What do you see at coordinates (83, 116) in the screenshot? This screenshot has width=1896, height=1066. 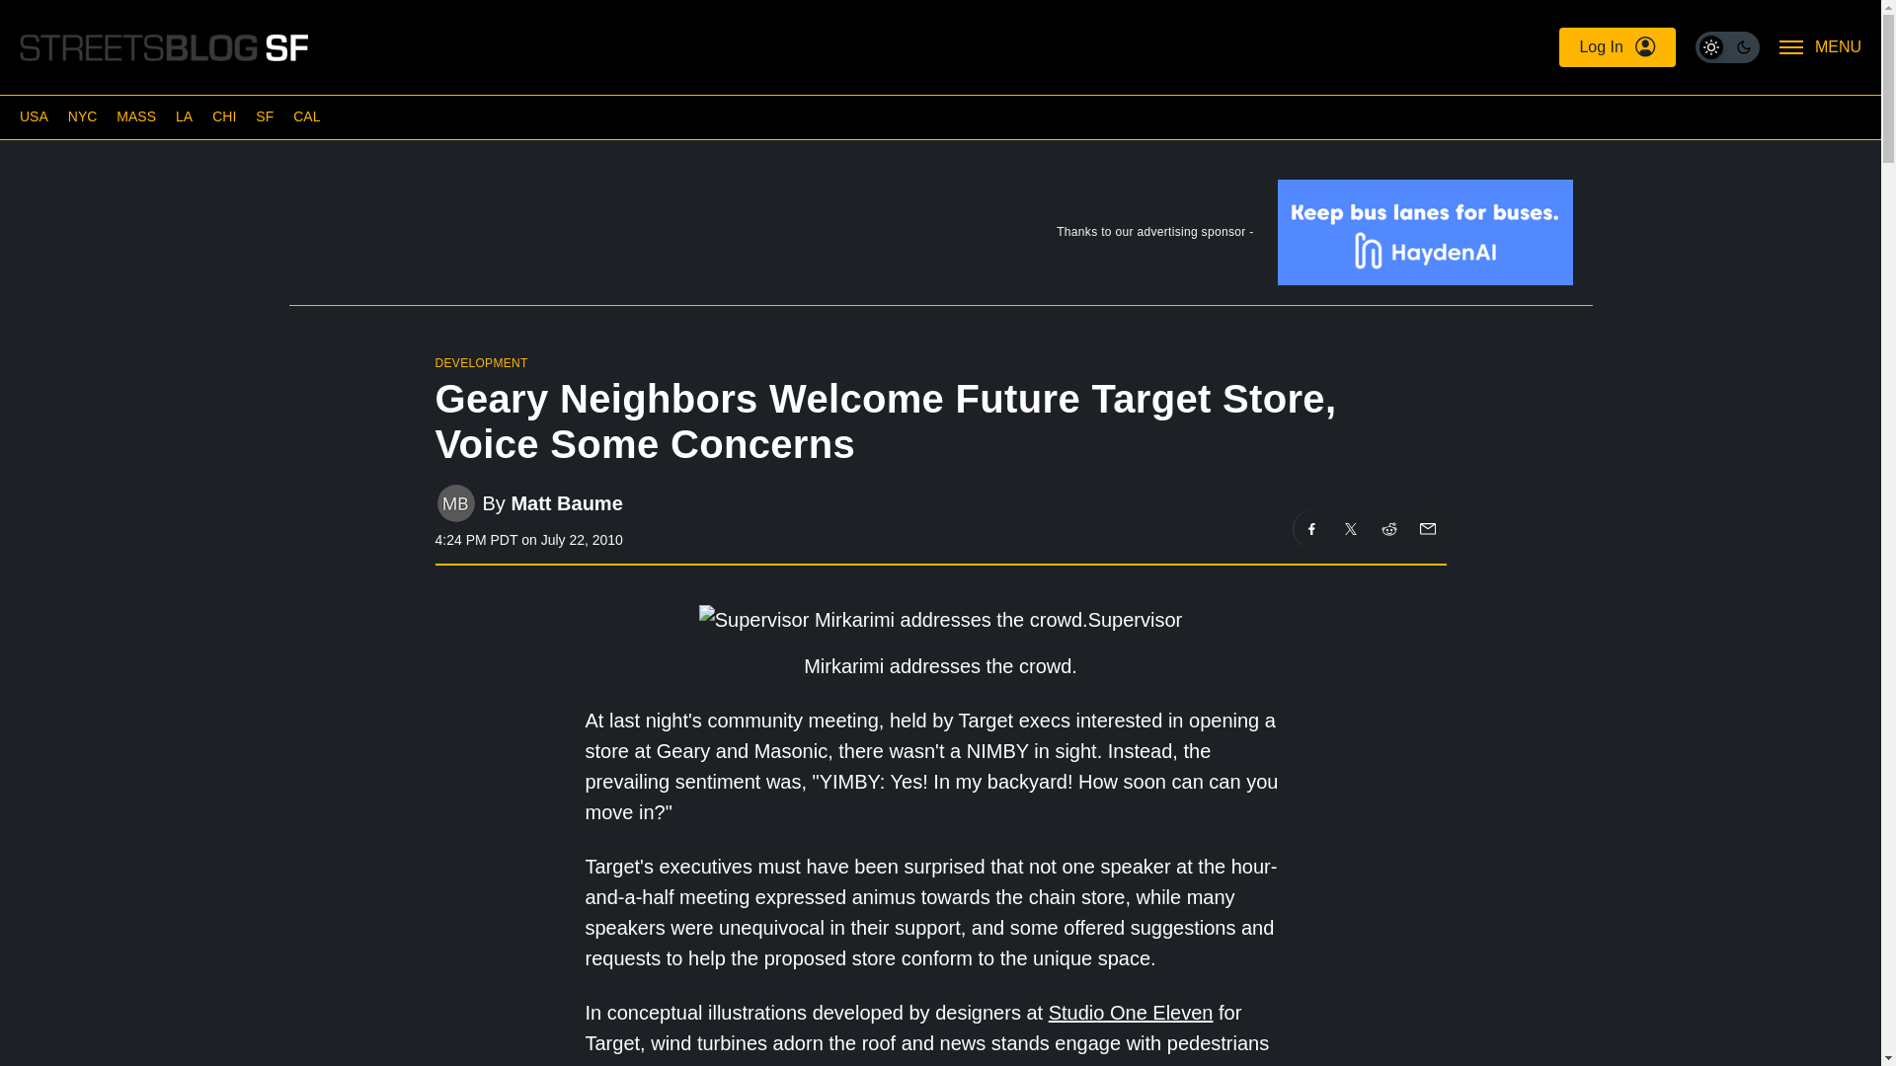 I see `NYC` at bounding box center [83, 116].